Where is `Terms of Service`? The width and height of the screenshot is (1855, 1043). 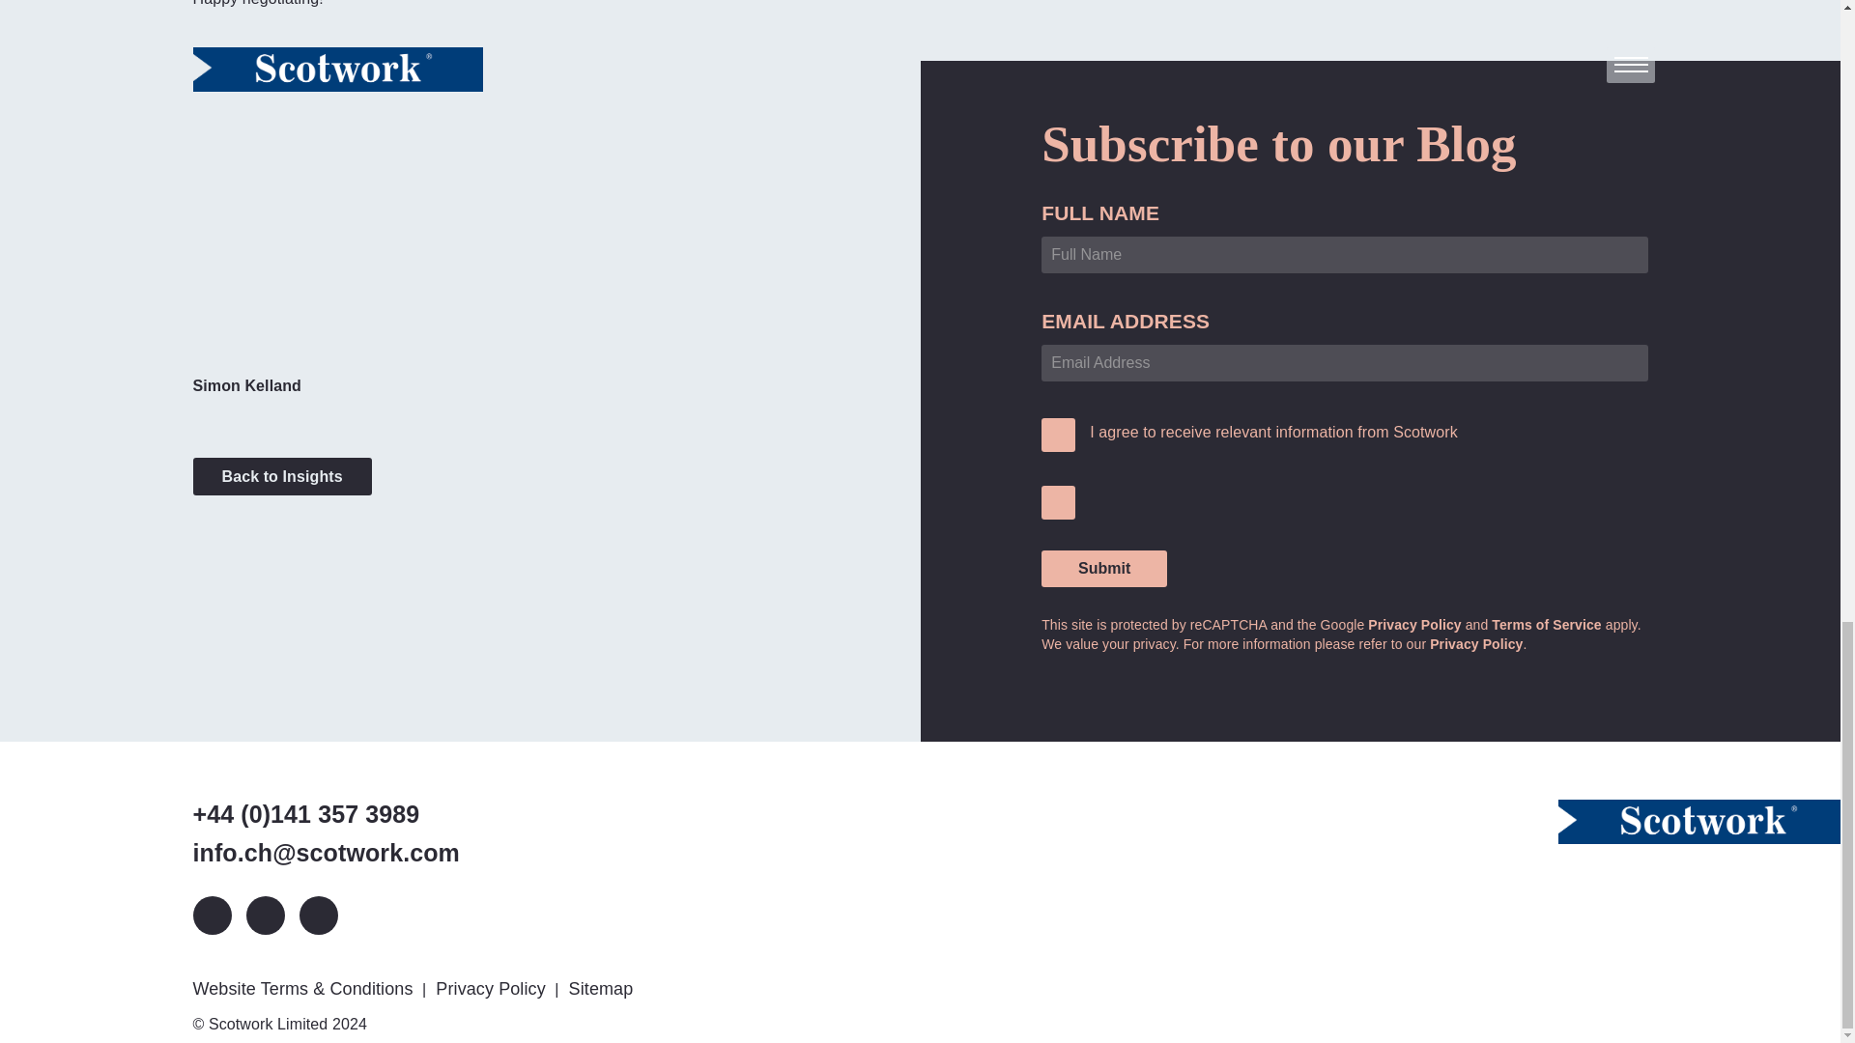 Terms of Service is located at coordinates (1546, 624).